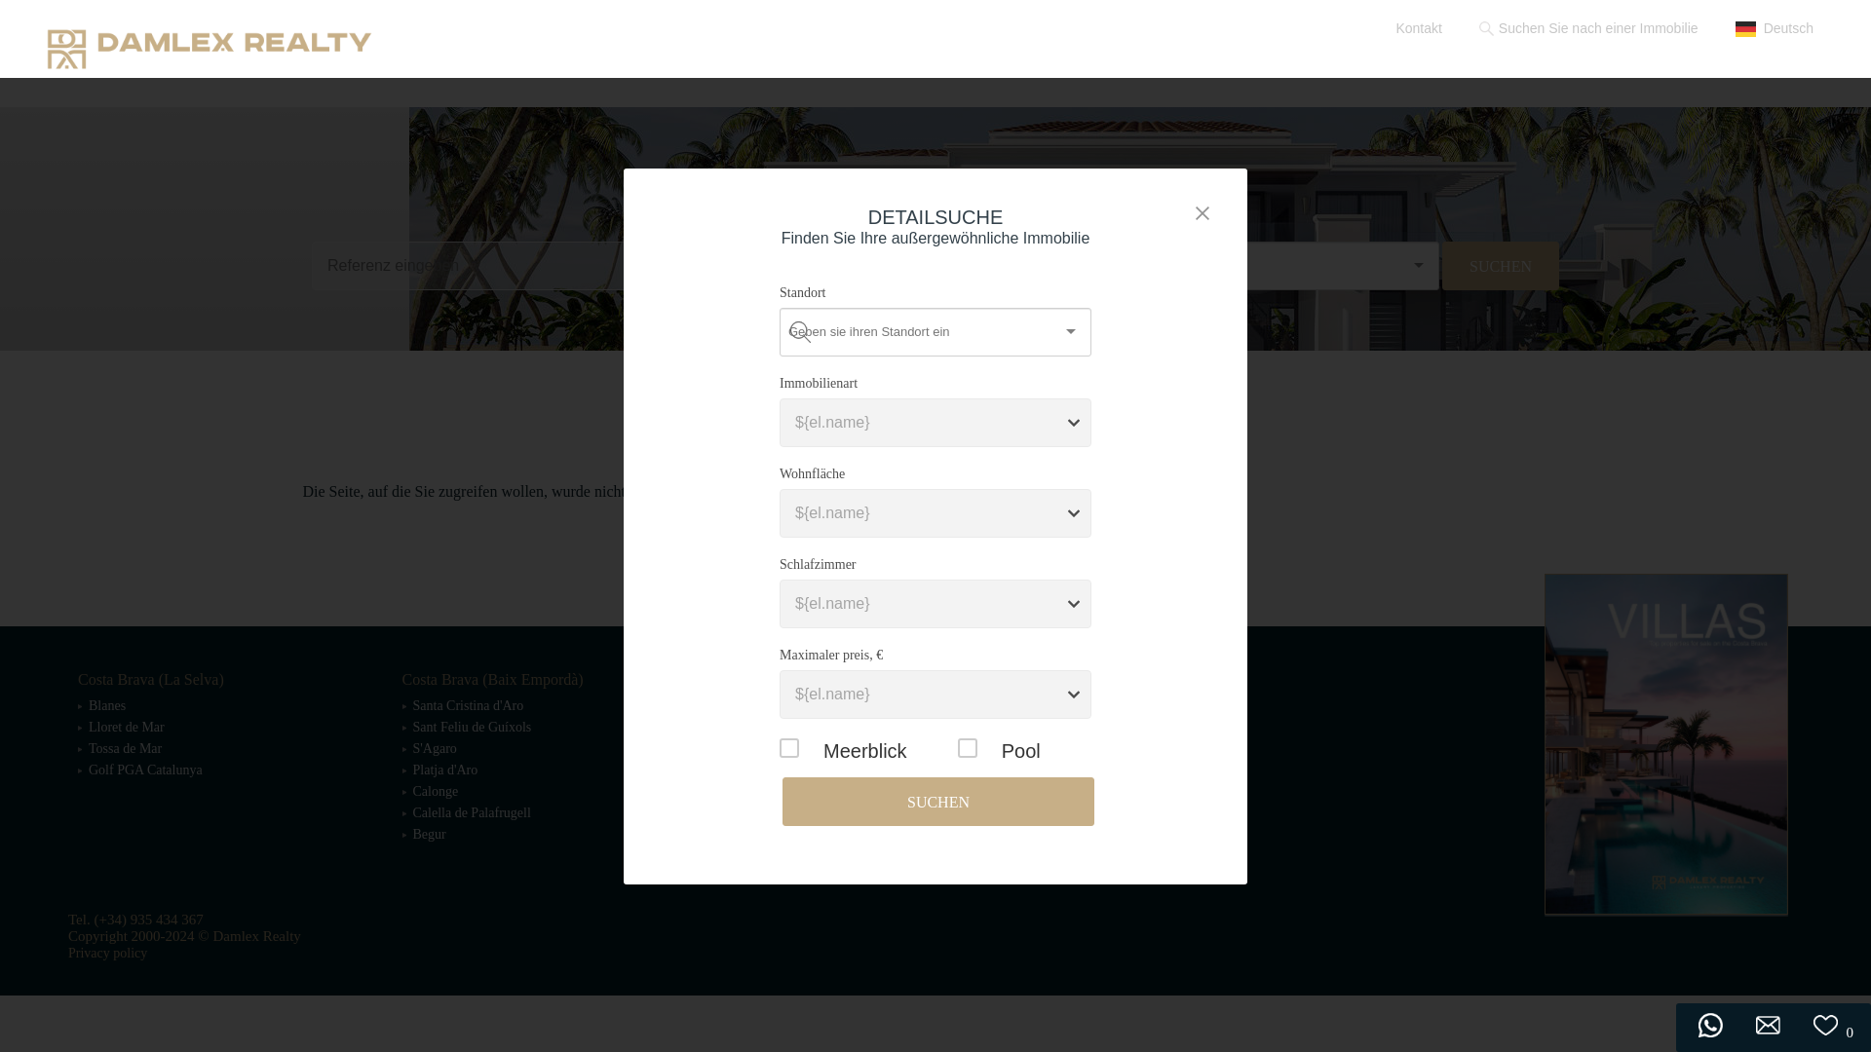 Image resolution: width=1871 pixels, height=1052 pixels. What do you see at coordinates (435, 748) in the screenshot?
I see `S'Agaro` at bounding box center [435, 748].